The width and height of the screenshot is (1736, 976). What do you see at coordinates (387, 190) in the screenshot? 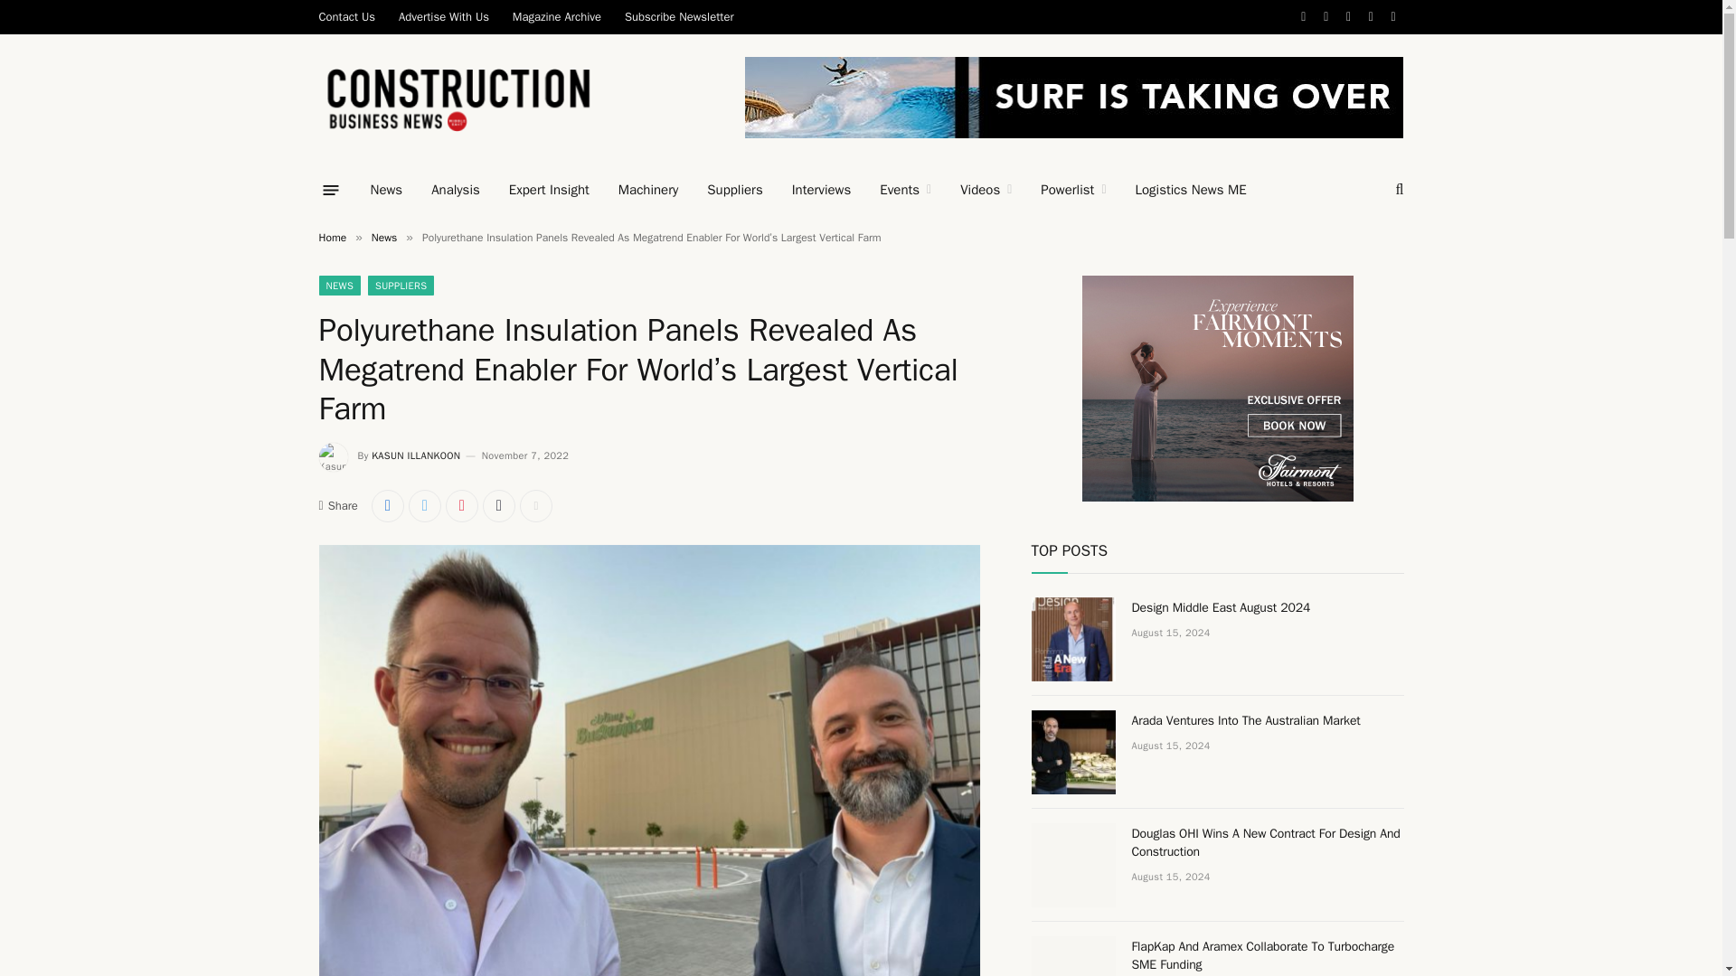
I see `News` at bounding box center [387, 190].